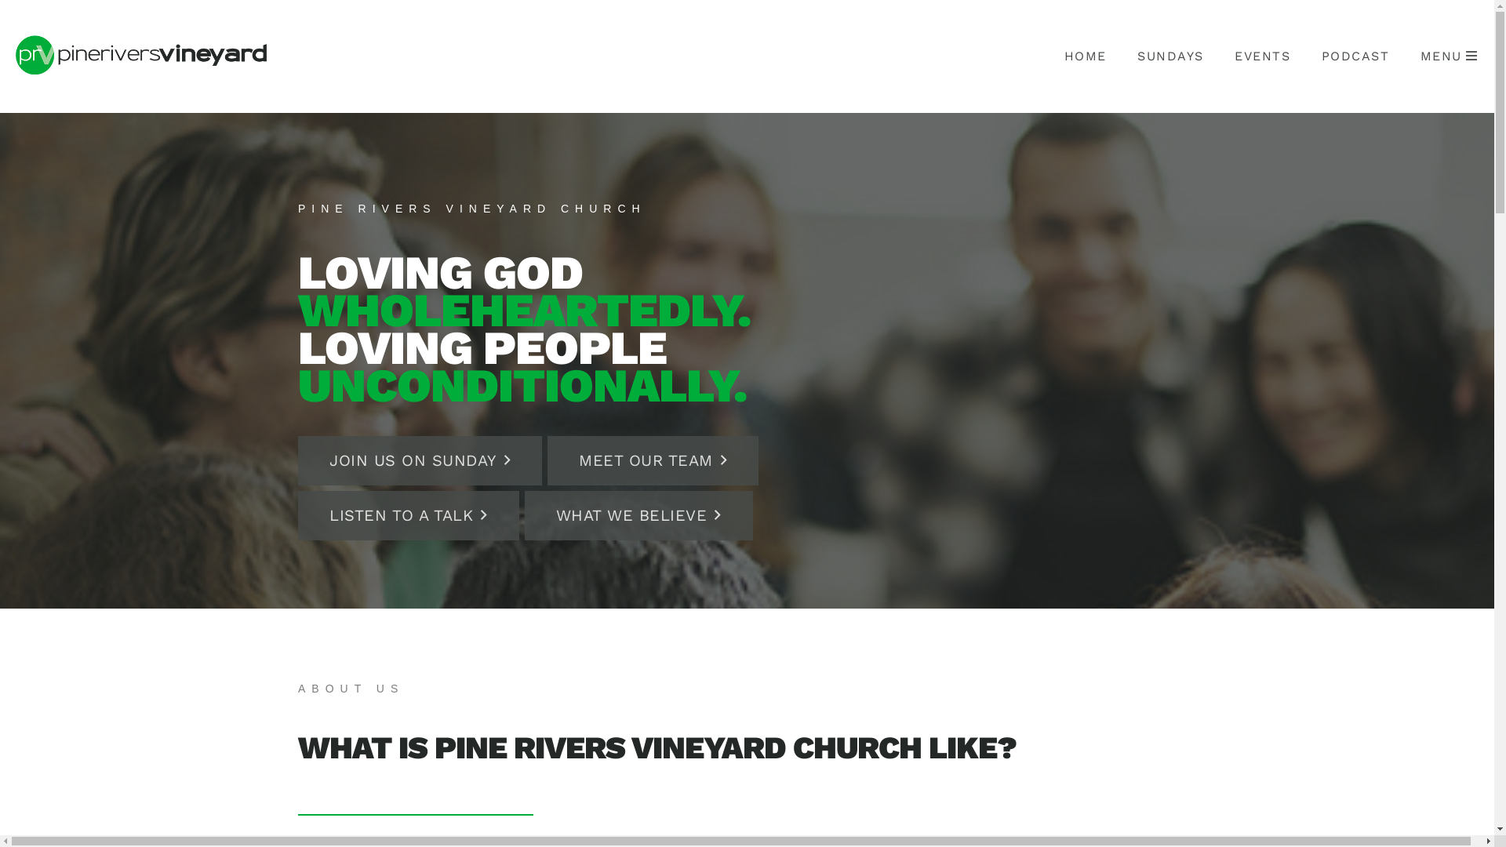  What do you see at coordinates (1170, 56) in the screenshot?
I see `SUNDAYS` at bounding box center [1170, 56].